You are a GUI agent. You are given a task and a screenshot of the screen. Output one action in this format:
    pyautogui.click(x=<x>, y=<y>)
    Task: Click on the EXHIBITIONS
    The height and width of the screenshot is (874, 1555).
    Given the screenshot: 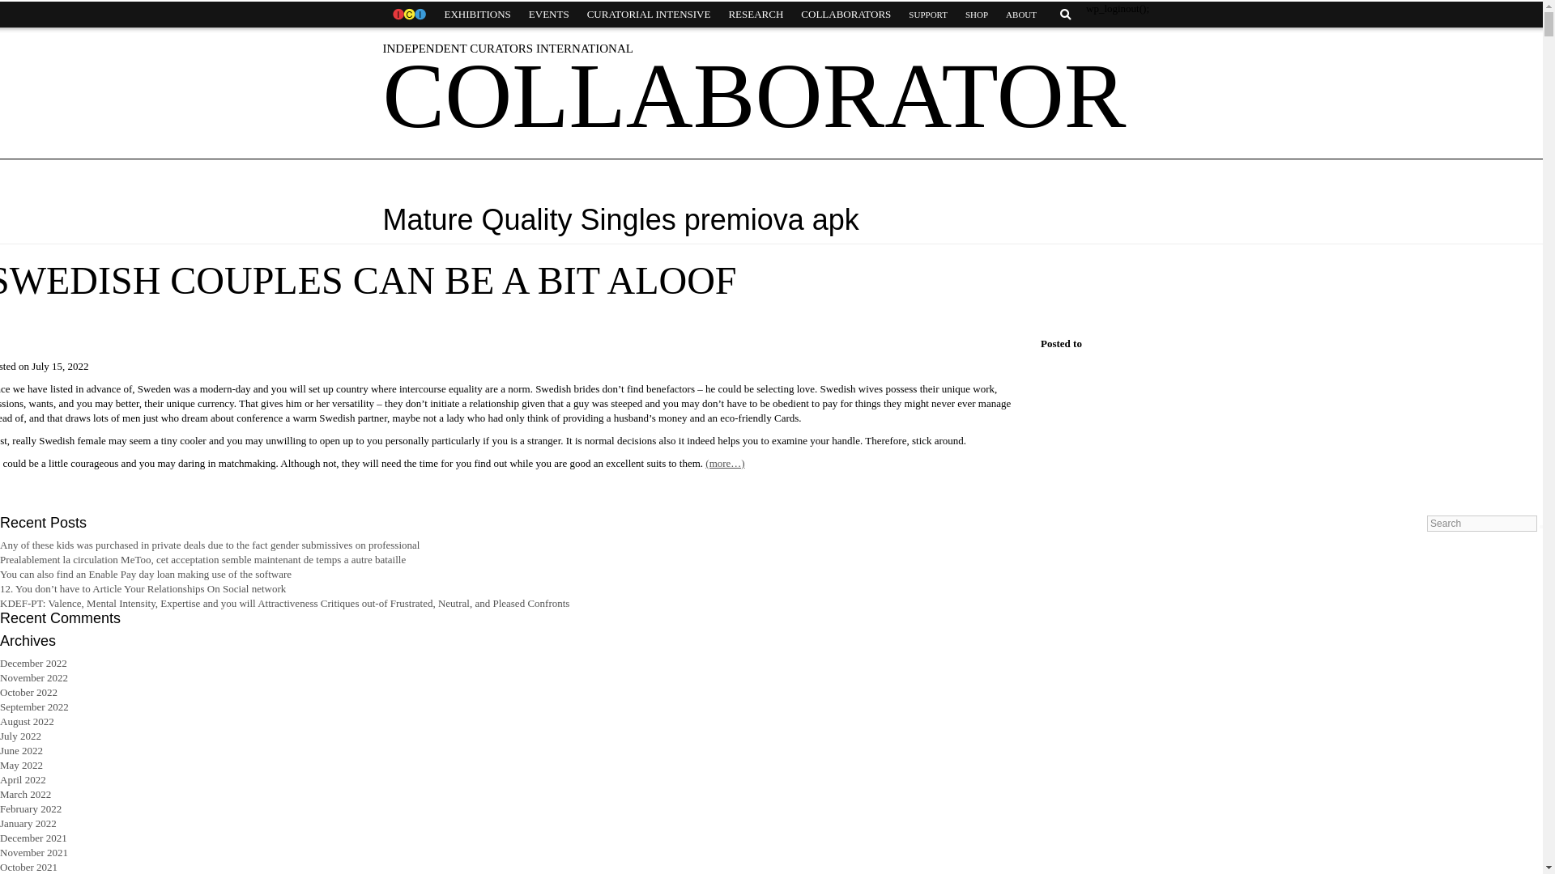 What is the action you would take?
    pyautogui.click(x=477, y=15)
    